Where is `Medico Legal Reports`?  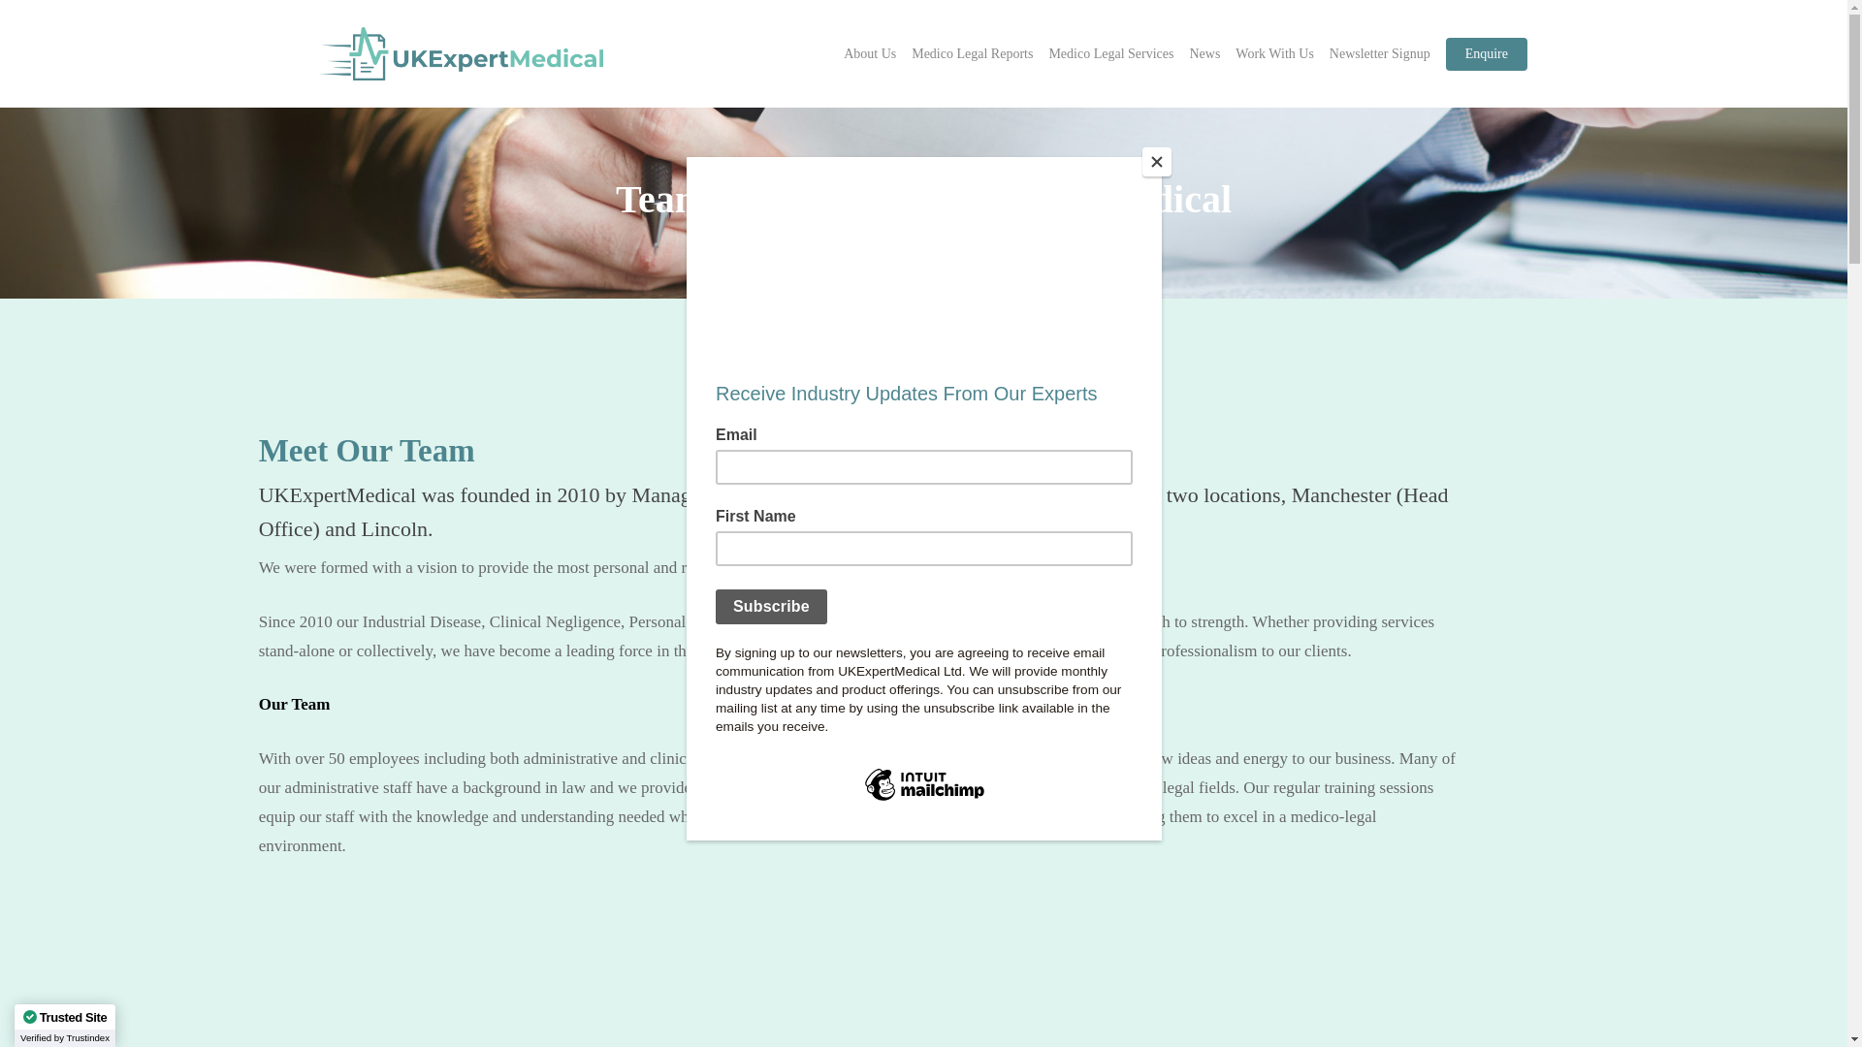 Medico Legal Reports is located at coordinates (972, 54).